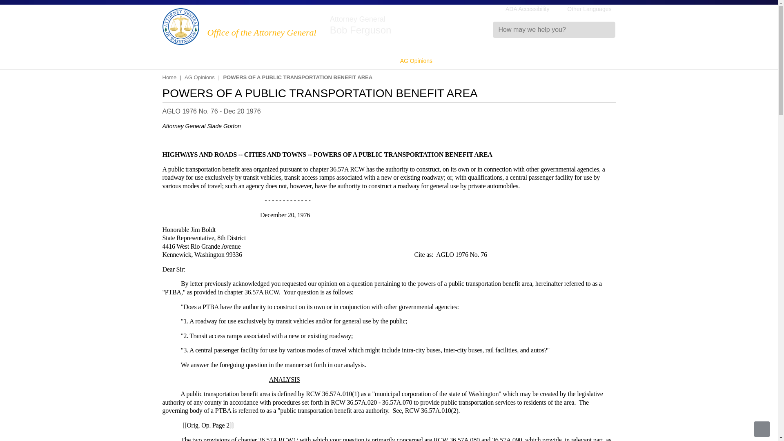  What do you see at coordinates (247, 20) in the screenshot?
I see `Home` at bounding box center [247, 20].